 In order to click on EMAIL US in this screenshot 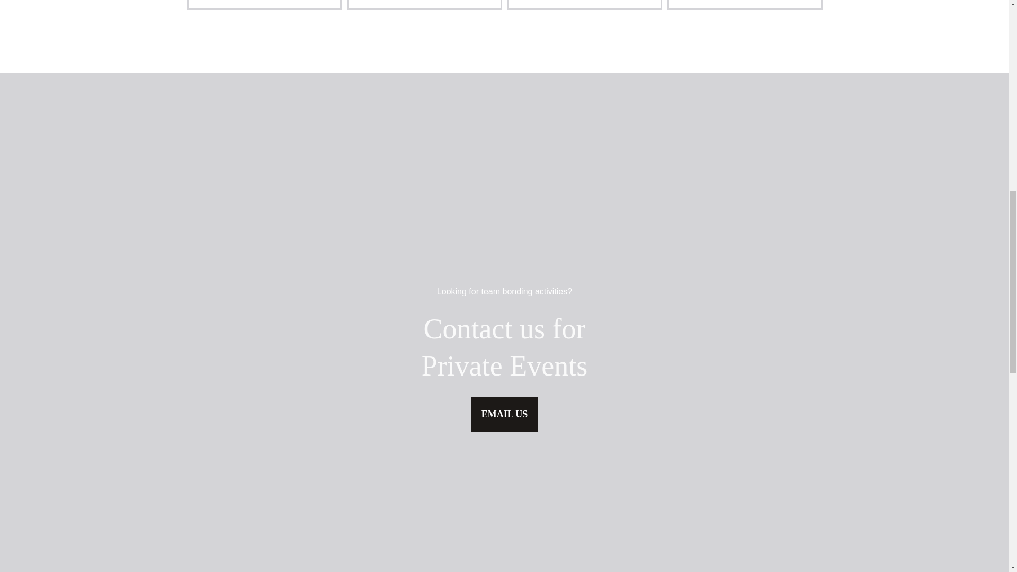, I will do `click(504, 414)`.